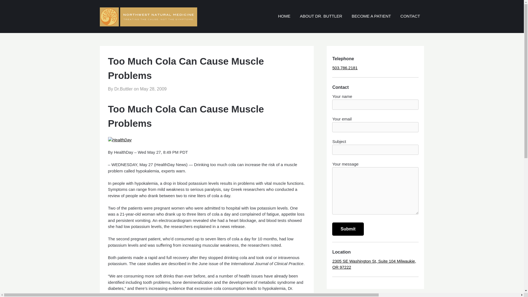 The width and height of the screenshot is (528, 297). I want to click on Northwest Natural Medicine, so click(362, 9).